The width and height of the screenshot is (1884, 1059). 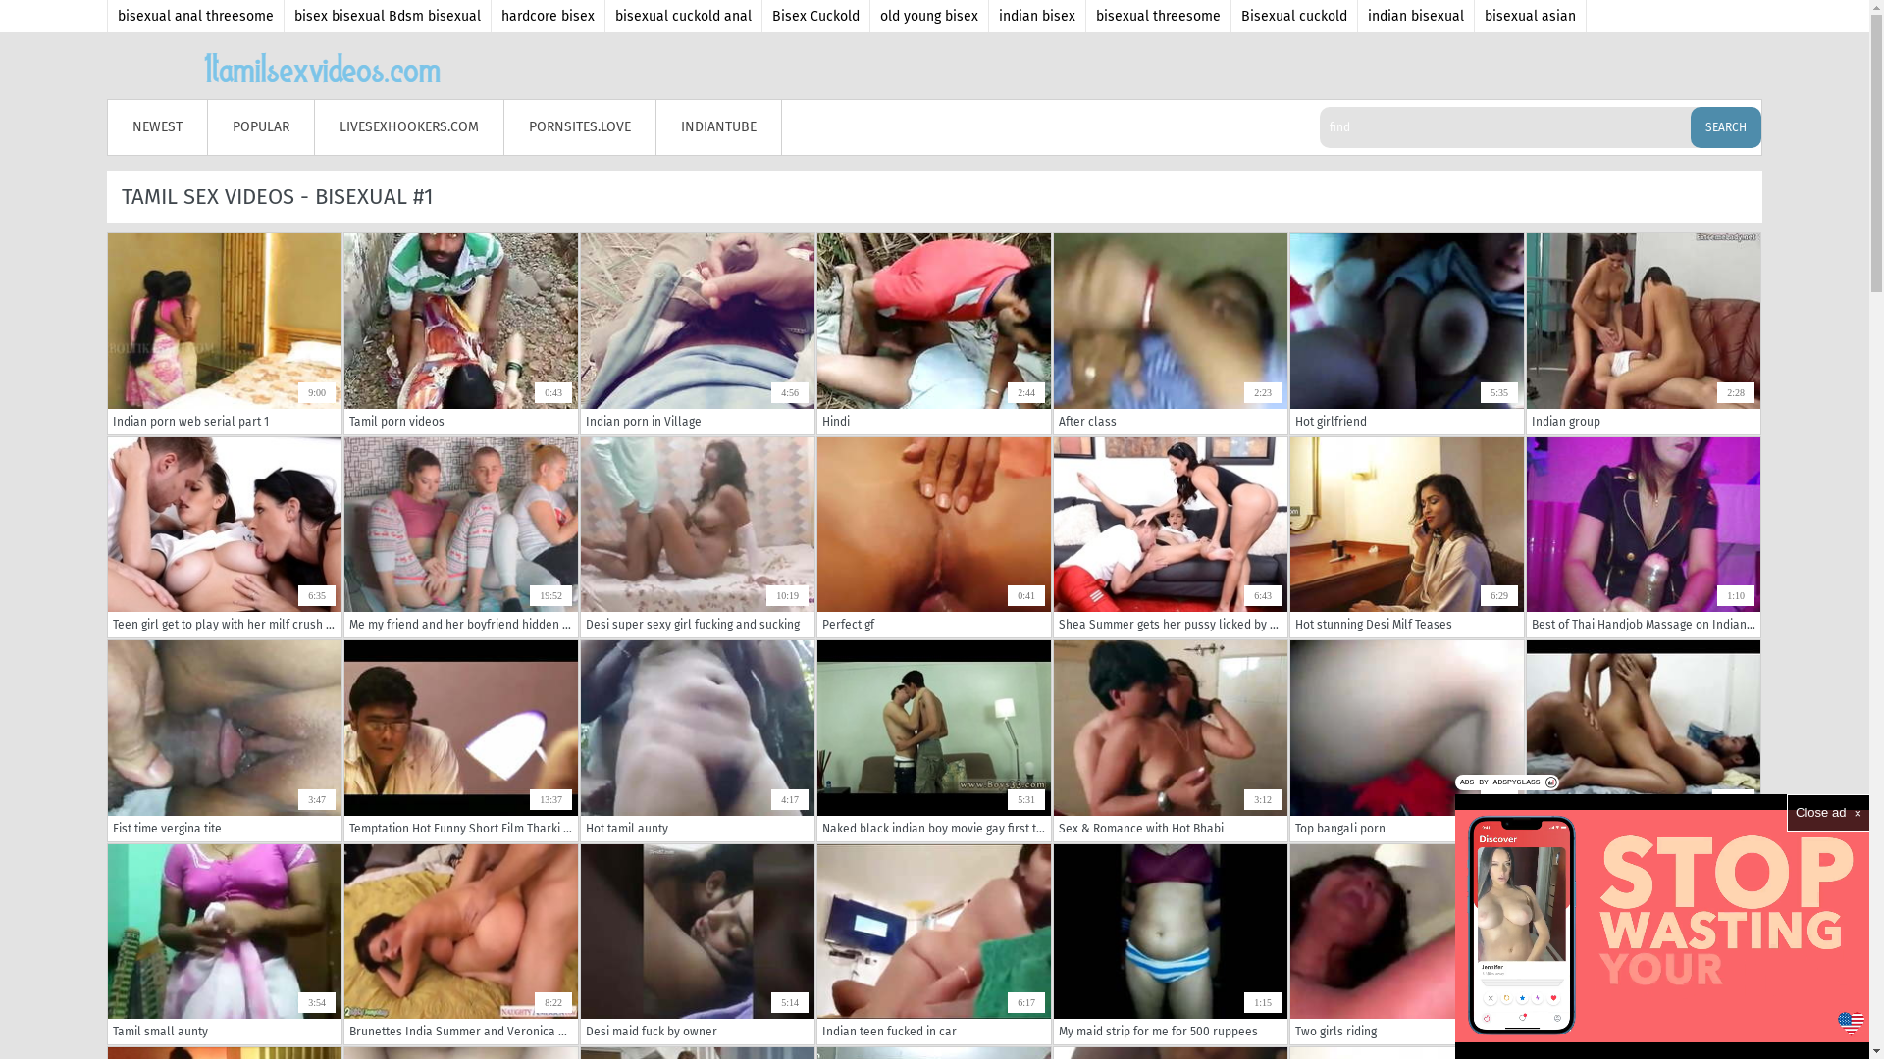 I want to click on LIVESEXHOOKERS.COM, so click(x=410, y=127).